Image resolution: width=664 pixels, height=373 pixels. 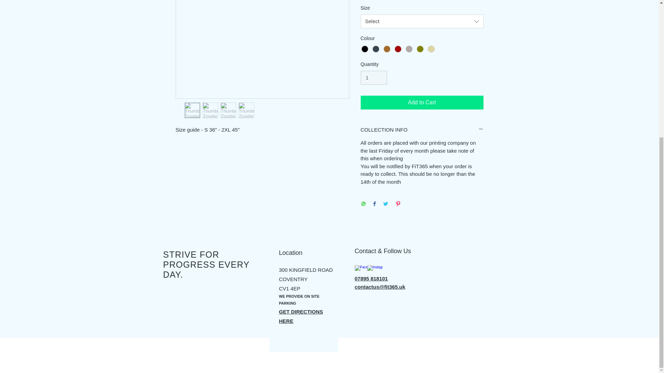 I want to click on COLLECTION INFO, so click(x=422, y=130).